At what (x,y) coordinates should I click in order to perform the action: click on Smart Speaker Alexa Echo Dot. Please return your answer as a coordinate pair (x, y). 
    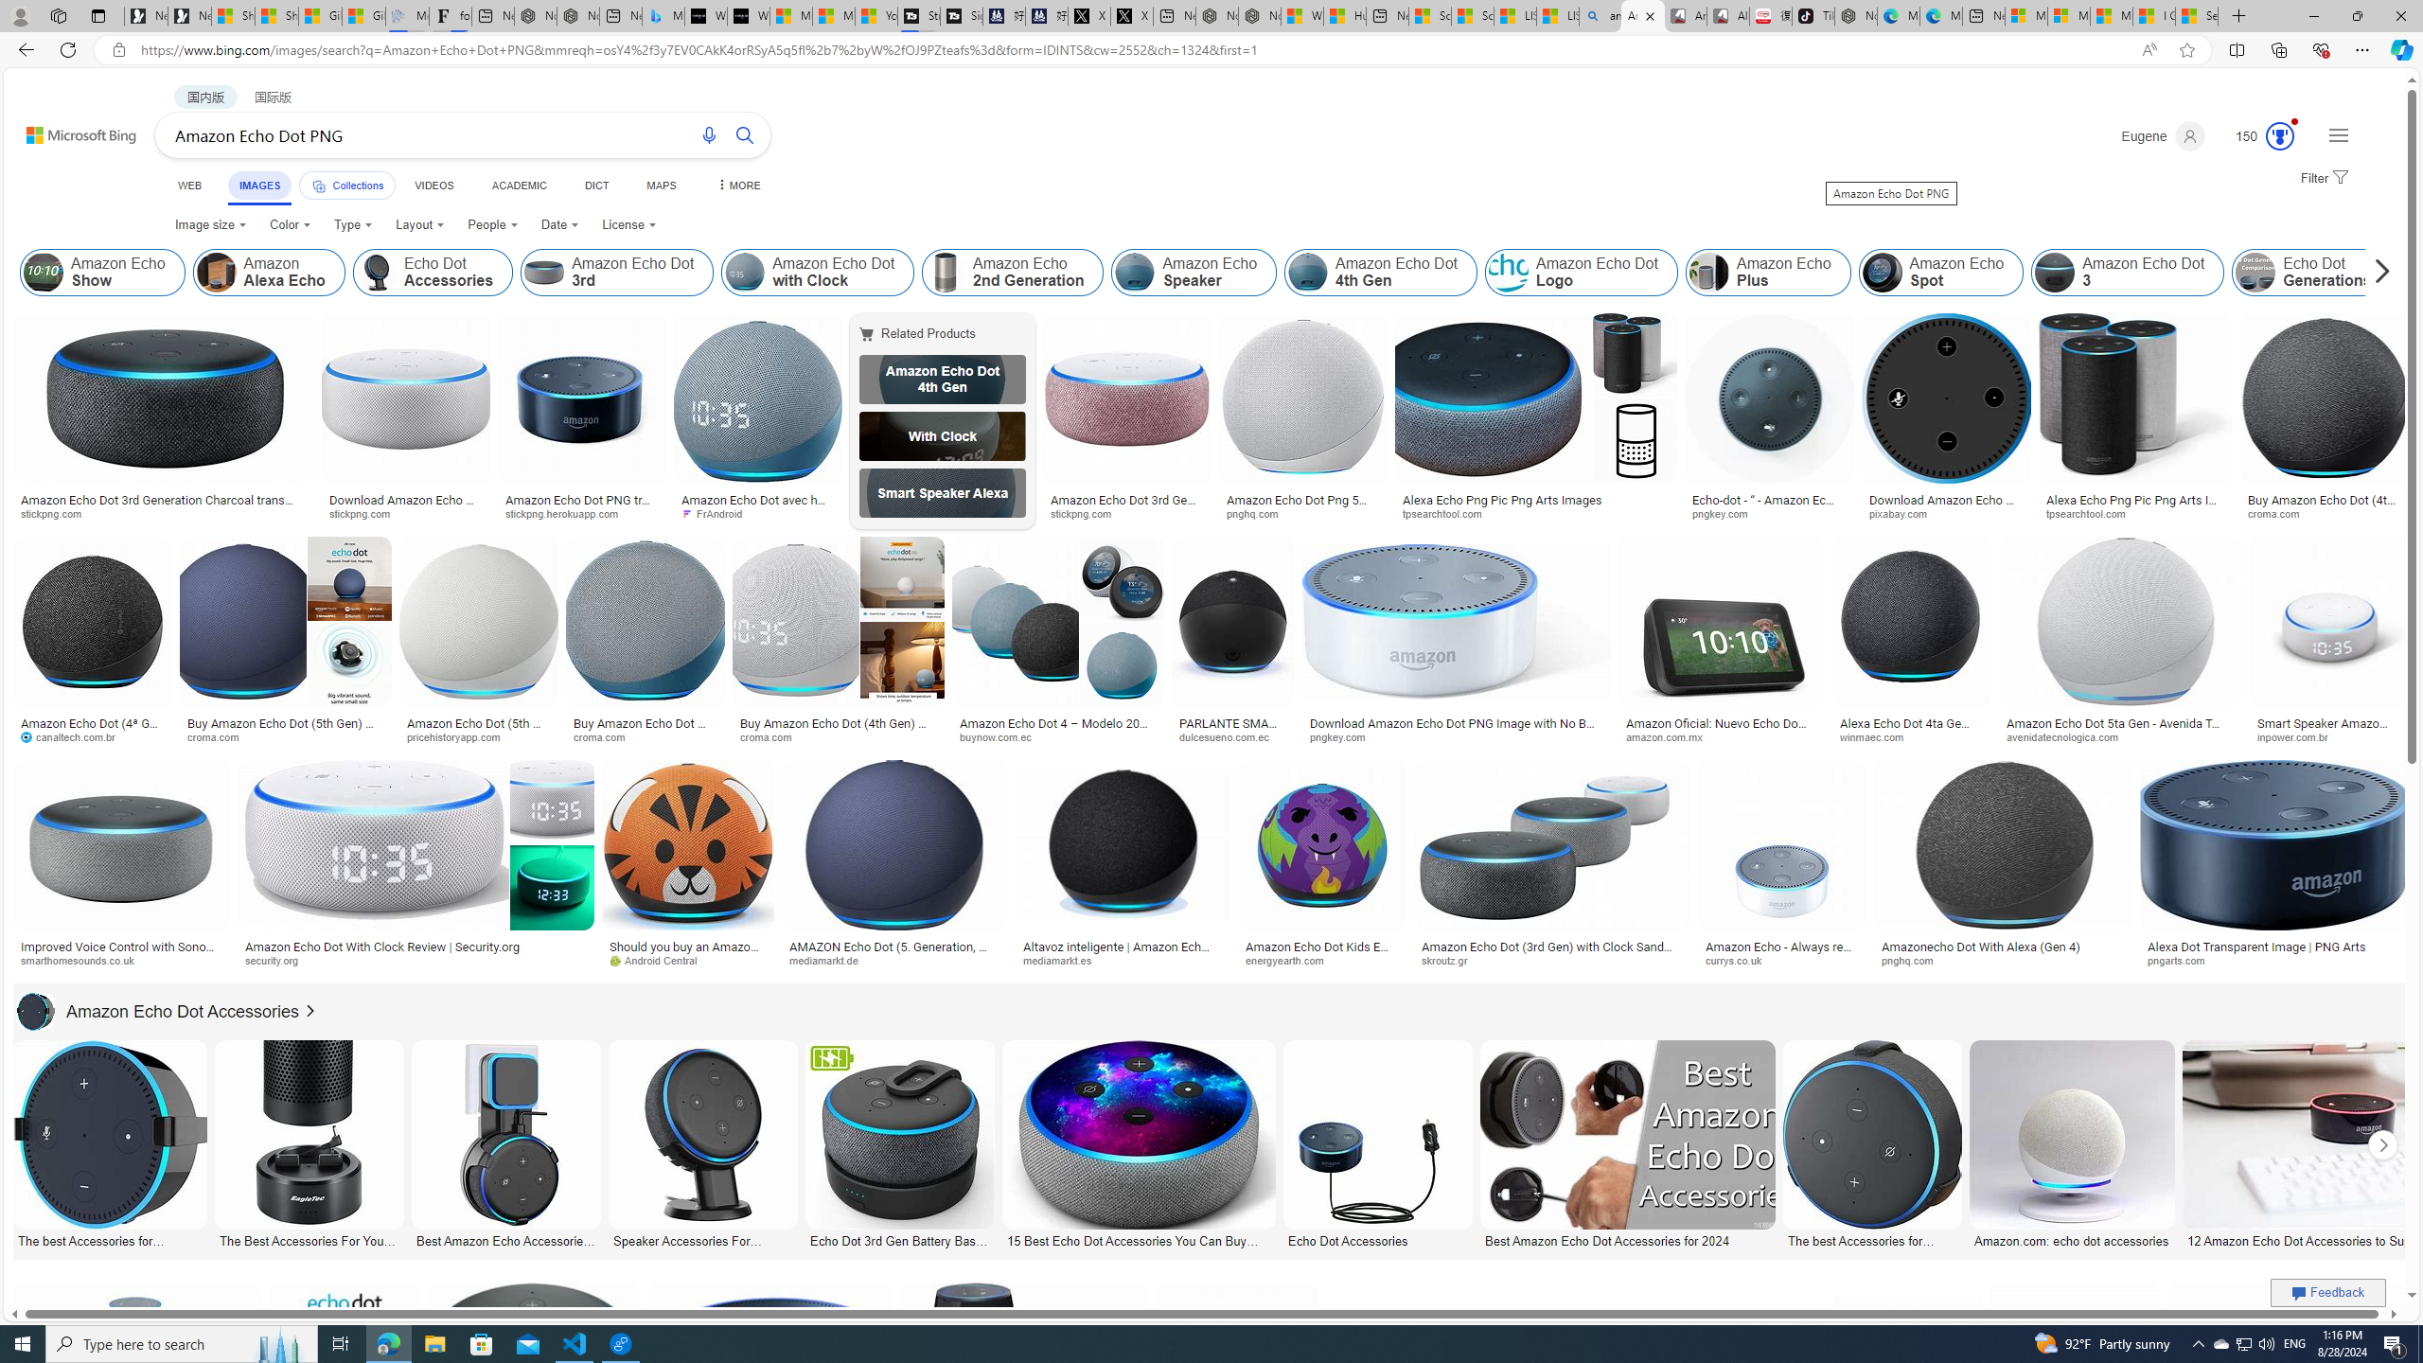
    Looking at the image, I should click on (942, 493).